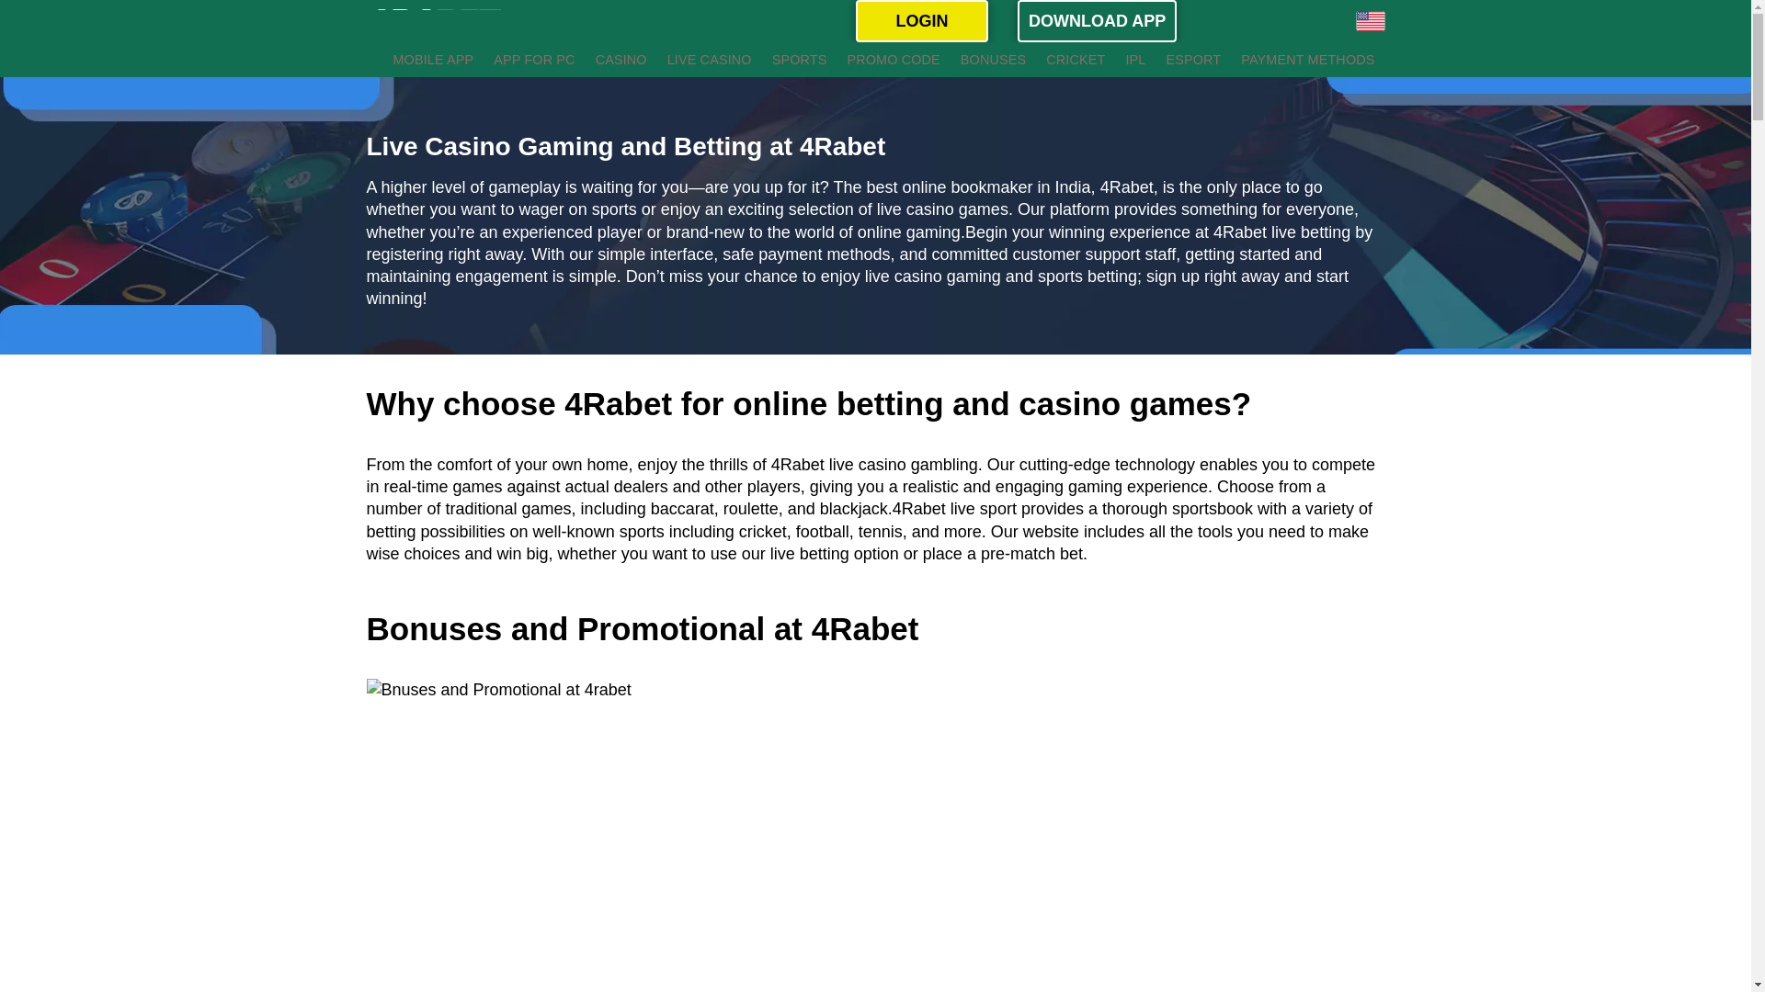 This screenshot has width=1765, height=992. Describe the element at coordinates (1135, 60) in the screenshot. I see `IPL` at that location.